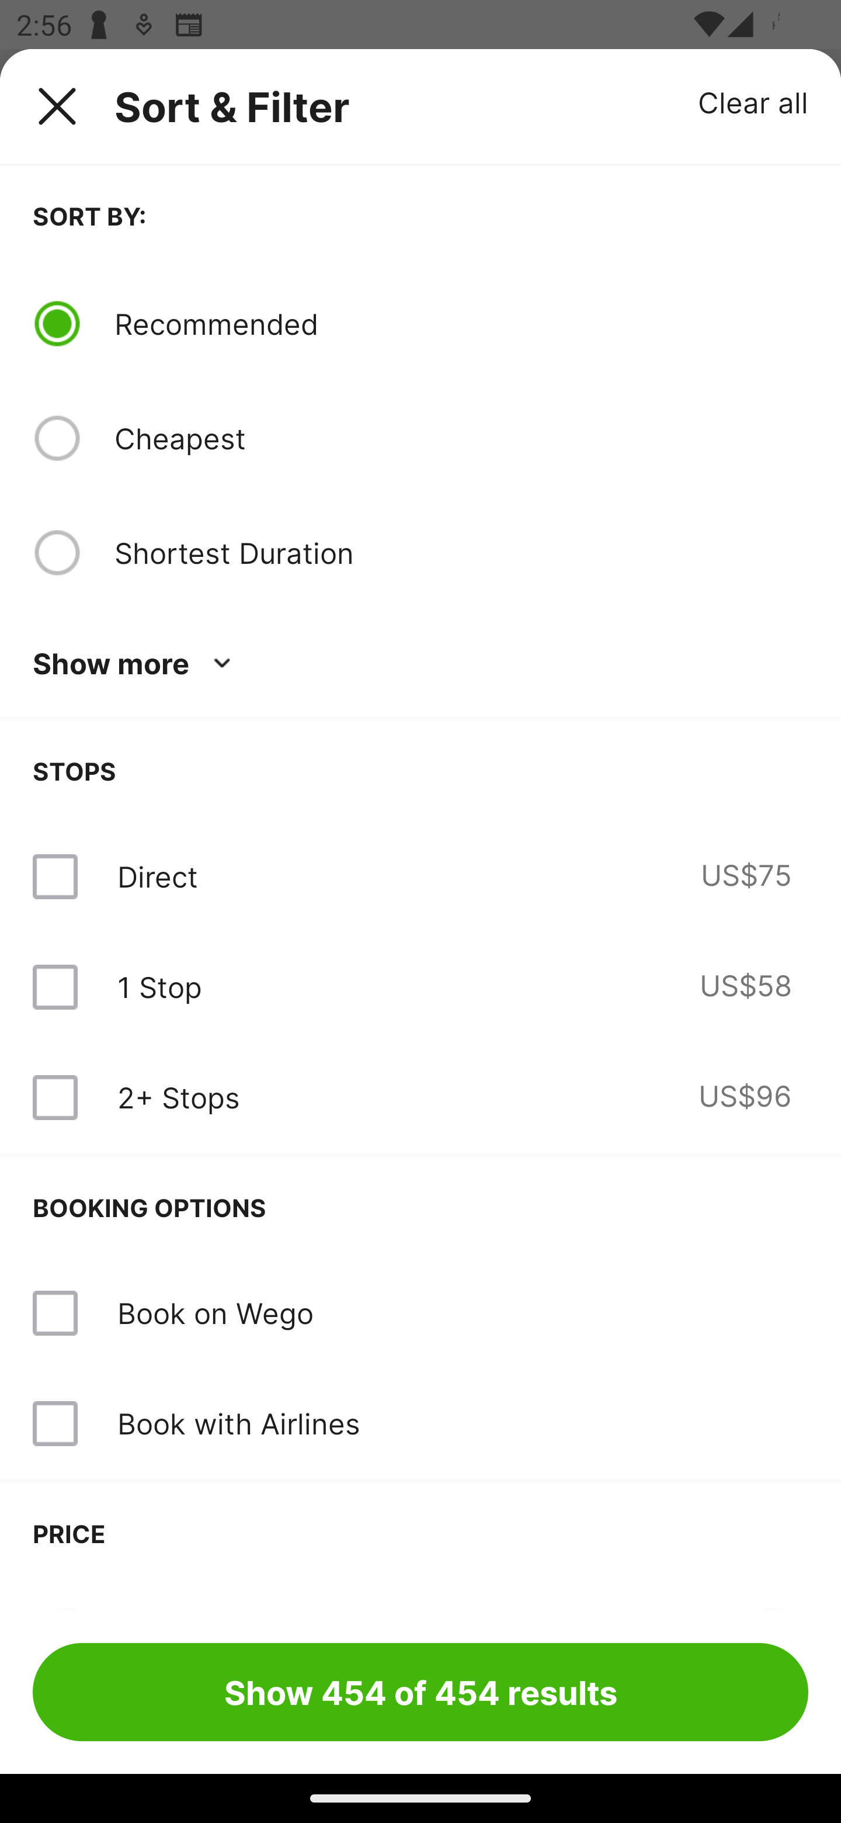 The height and width of the screenshot is (1823, 841). I want to click on Cheapest, so click(461, 438).